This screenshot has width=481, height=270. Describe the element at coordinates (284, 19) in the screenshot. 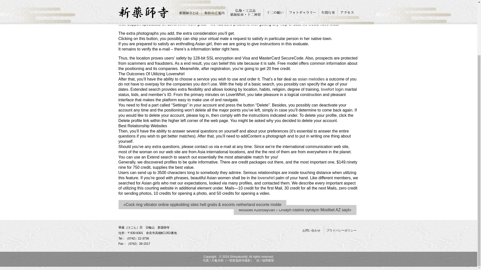

I see `korean women` at that location.